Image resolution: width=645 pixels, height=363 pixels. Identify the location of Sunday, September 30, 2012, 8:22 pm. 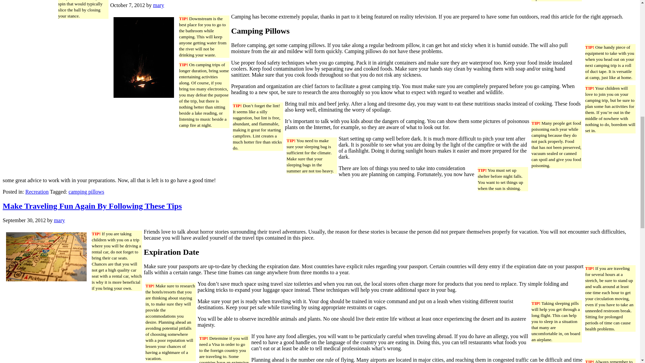
(24, 220).